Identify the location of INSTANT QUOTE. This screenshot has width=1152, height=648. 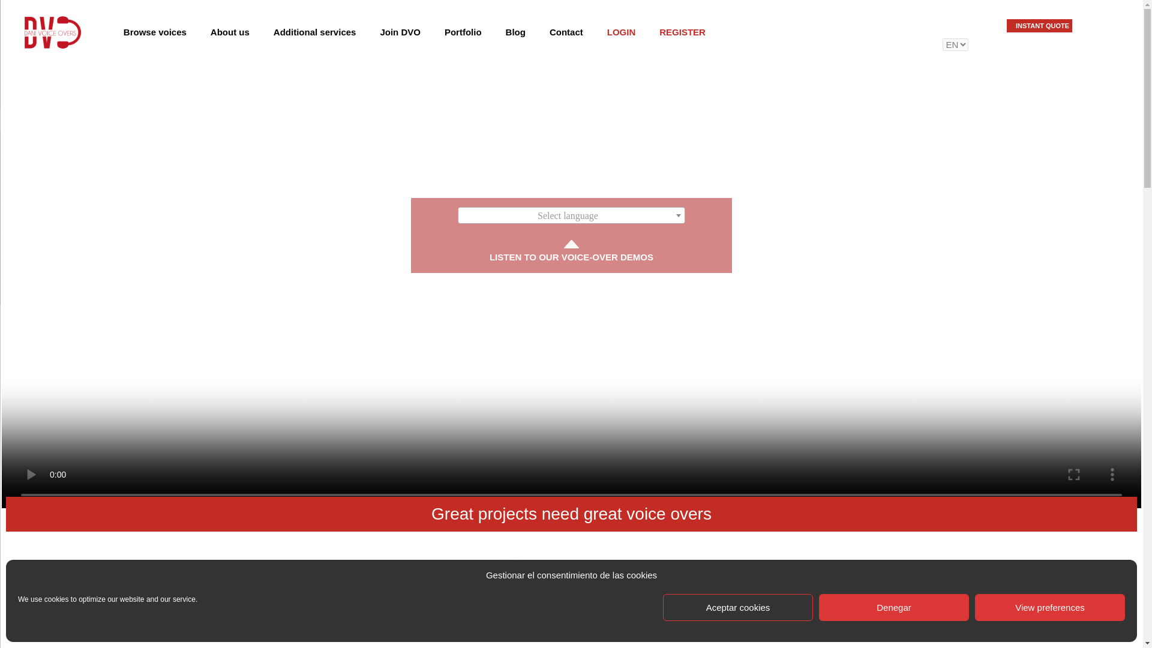
(1042, 26).